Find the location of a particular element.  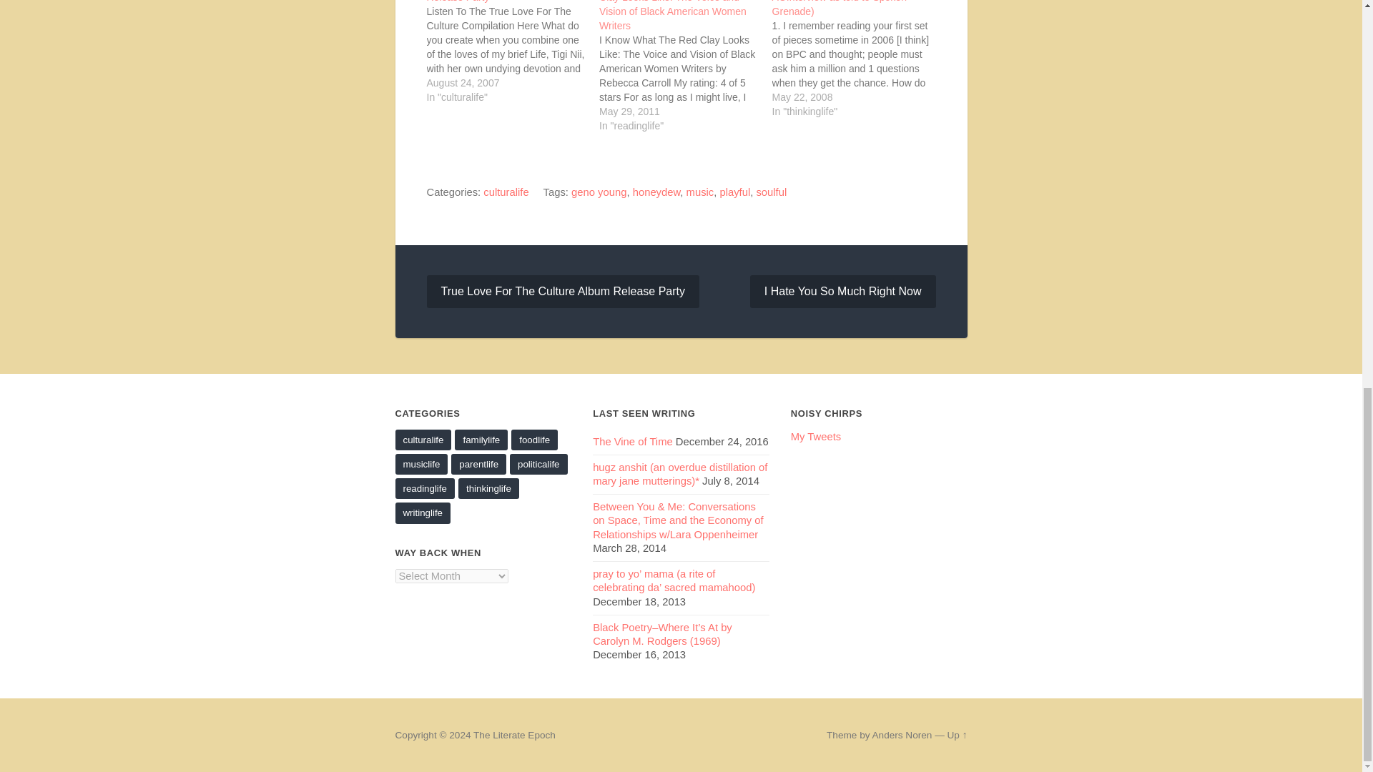

writinglife is located at coordinates (422, 513).